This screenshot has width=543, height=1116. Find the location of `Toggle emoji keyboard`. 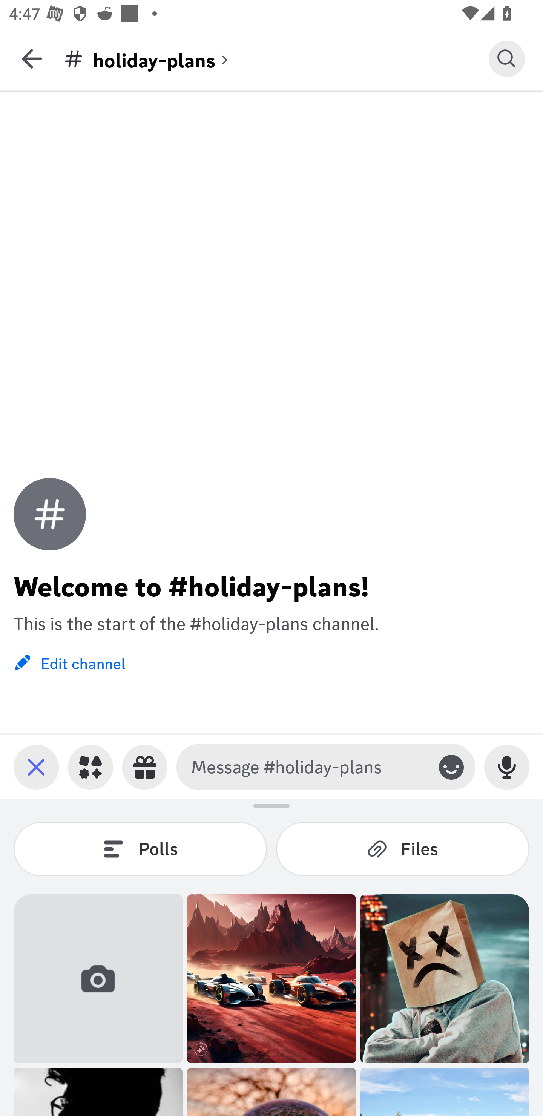

Toggle emoji keyboard is located at coordinates (451, 767).